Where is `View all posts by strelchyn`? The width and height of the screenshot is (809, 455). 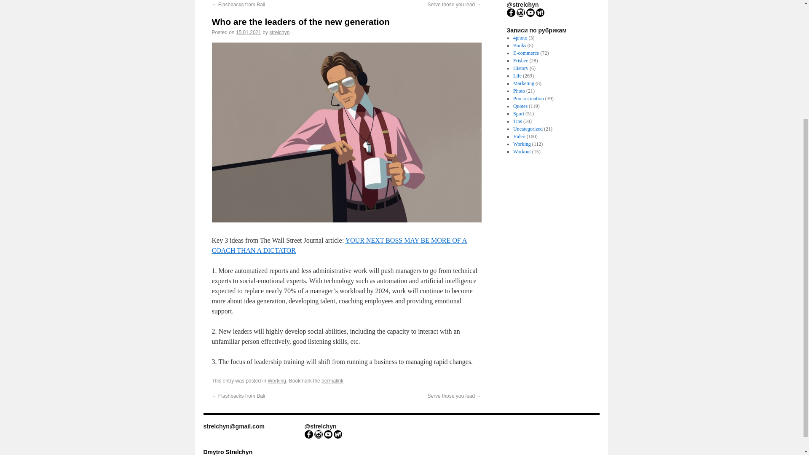 View all posts by strelchyn is located at coordinates (279, 32).